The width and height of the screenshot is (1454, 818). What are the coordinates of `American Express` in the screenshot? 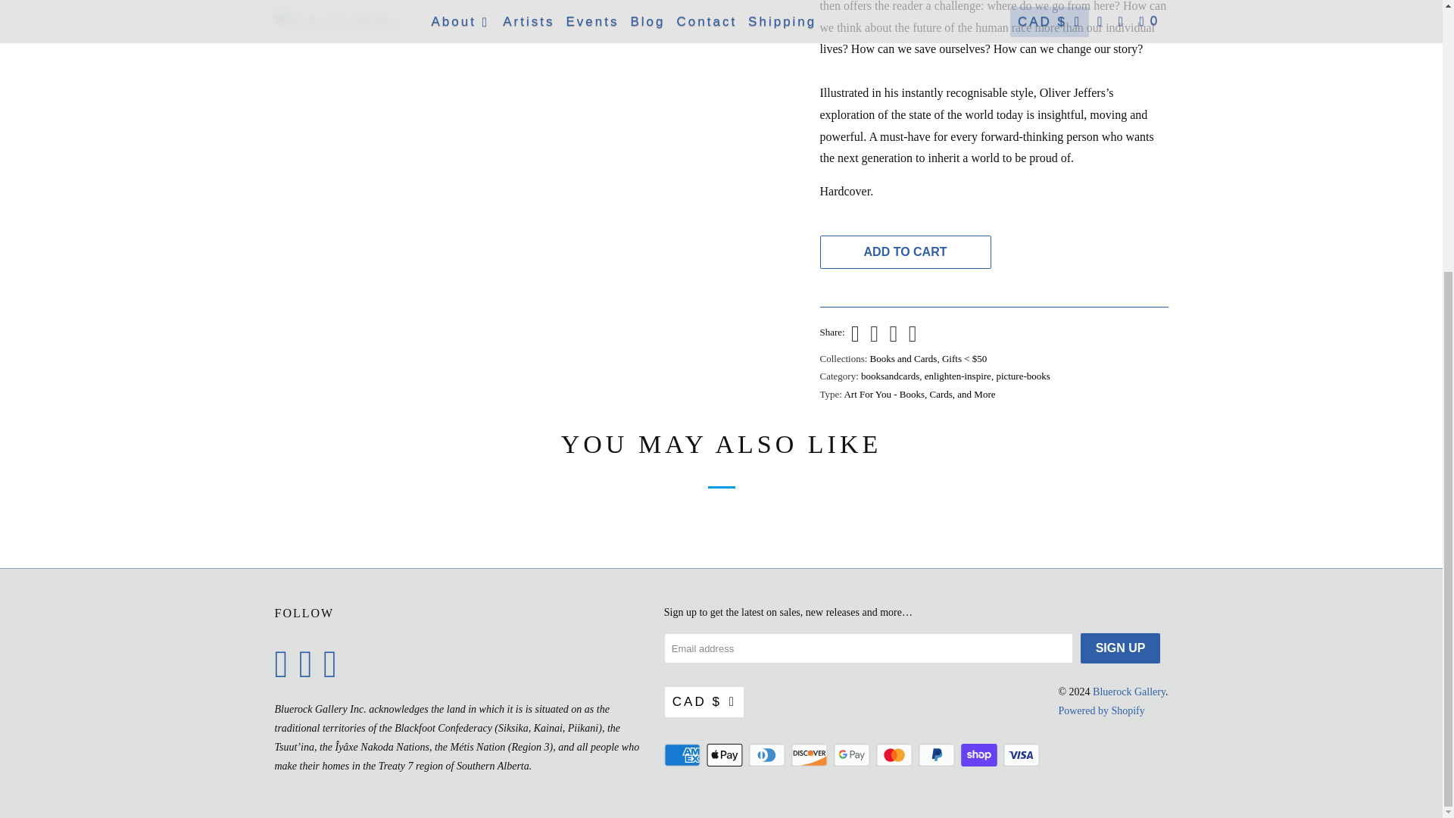 It's located at (684, 754).